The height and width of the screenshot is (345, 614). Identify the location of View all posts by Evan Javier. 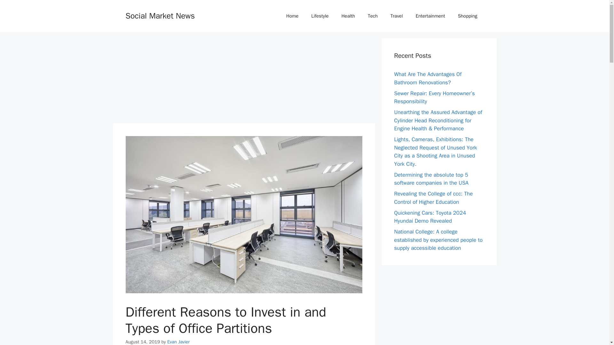
(178, 341).